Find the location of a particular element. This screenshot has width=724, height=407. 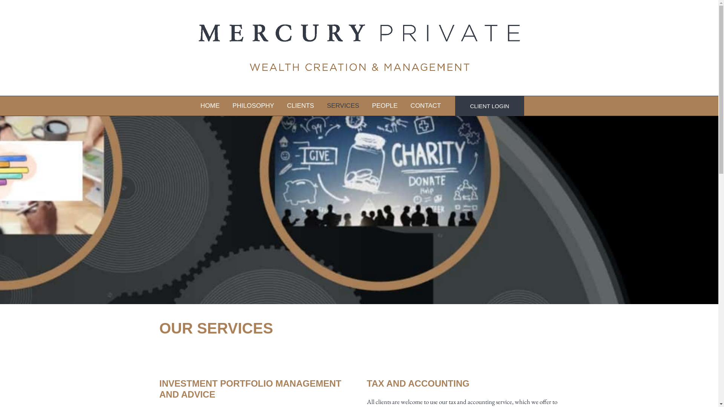

CLIENTS is located at coordinates (301, 106).